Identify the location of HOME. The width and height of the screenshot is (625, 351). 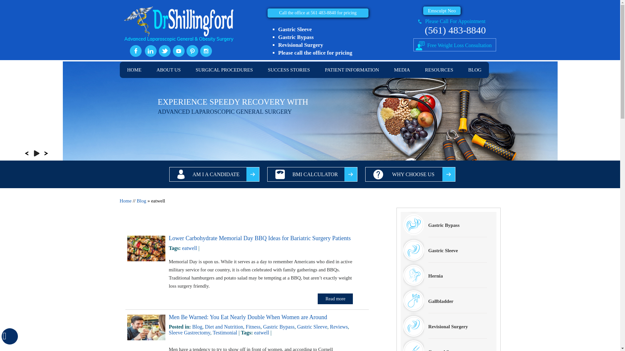
(134, 70).